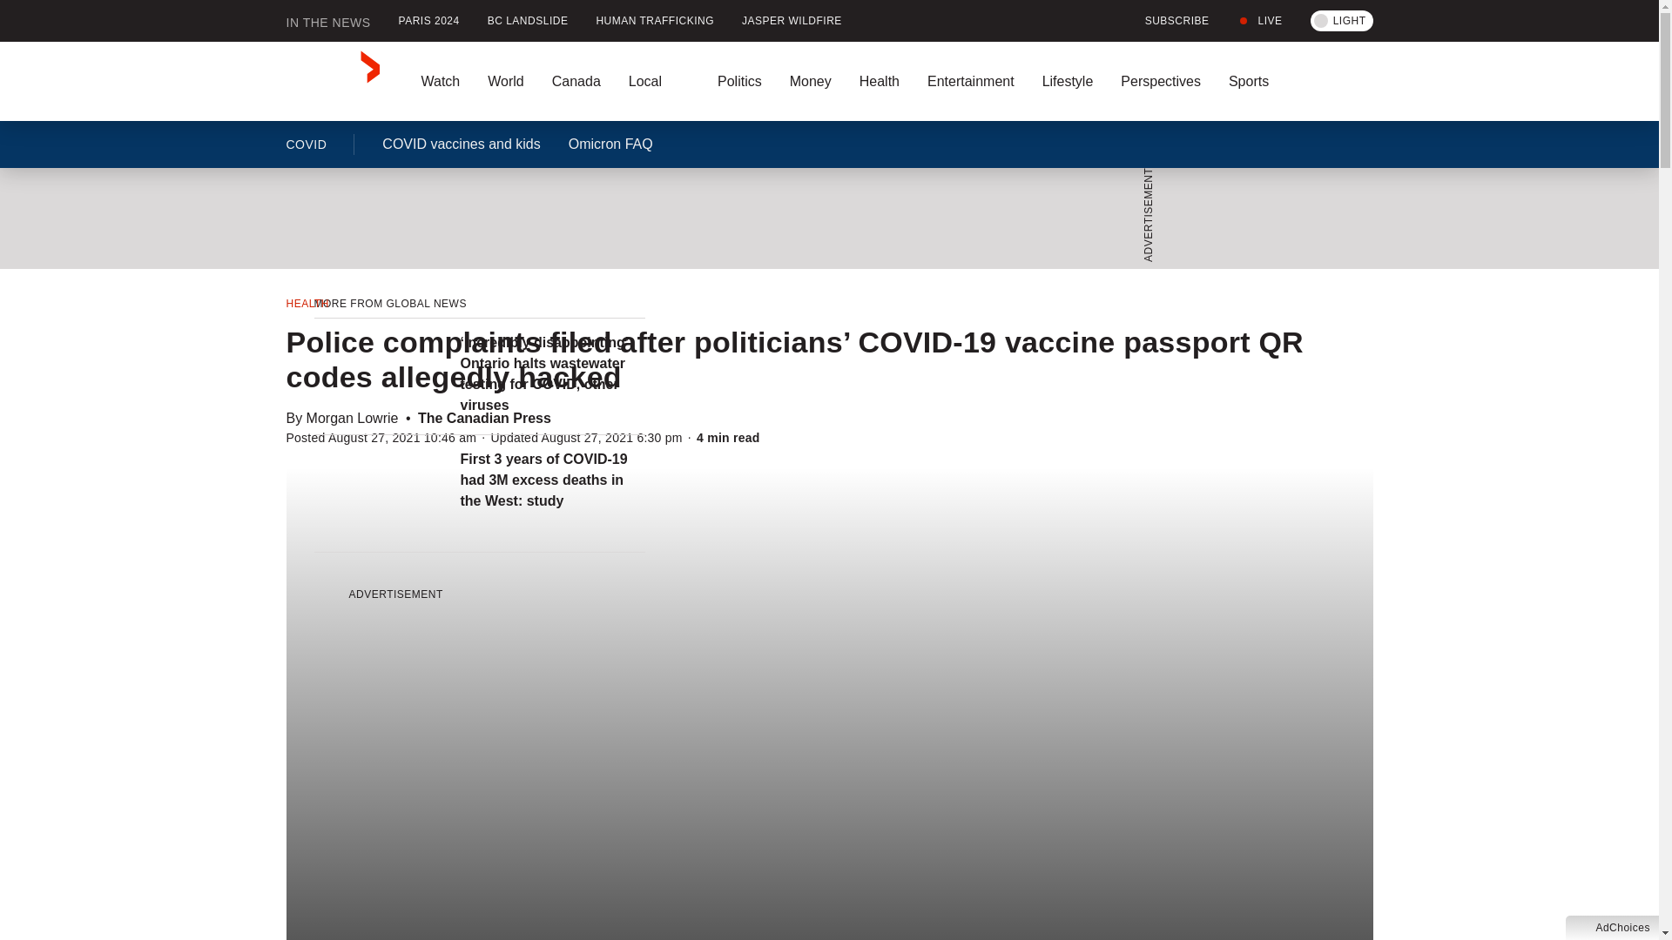 The height and width of the screenshot is (940, 1672). What do you see at coordinates (428, 21) in the screenshot?
I see `PARIS 2024` at bounding box center [428, 21].